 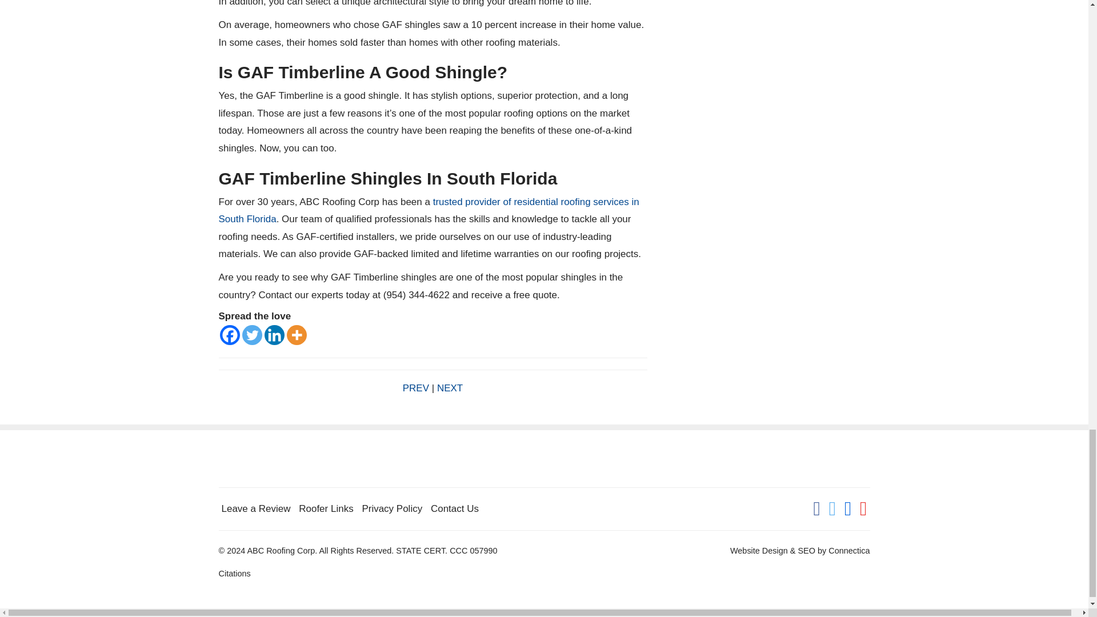 I want to click on Contact Us, so click(x=455, y=508).